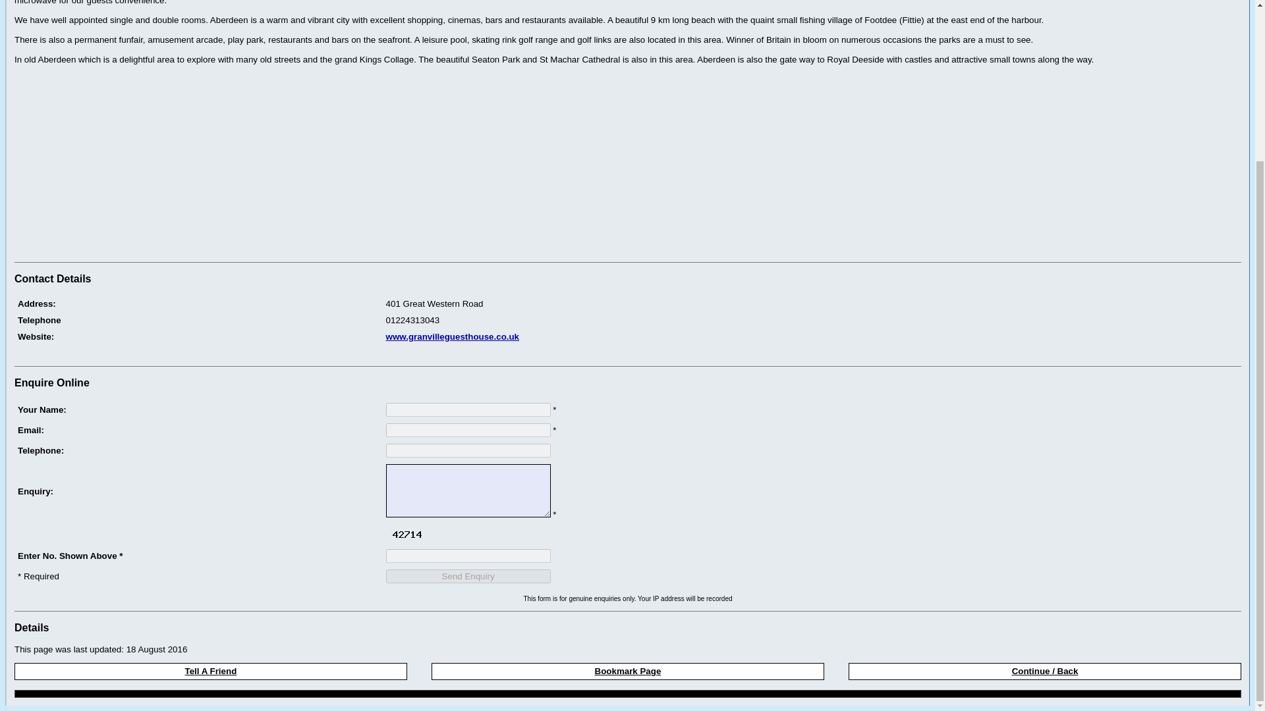 This screenshot has height=711, width=1265. Describe the element at coordinates (468, 576) in the screenshot. I see `Send Enquiry` at that location.